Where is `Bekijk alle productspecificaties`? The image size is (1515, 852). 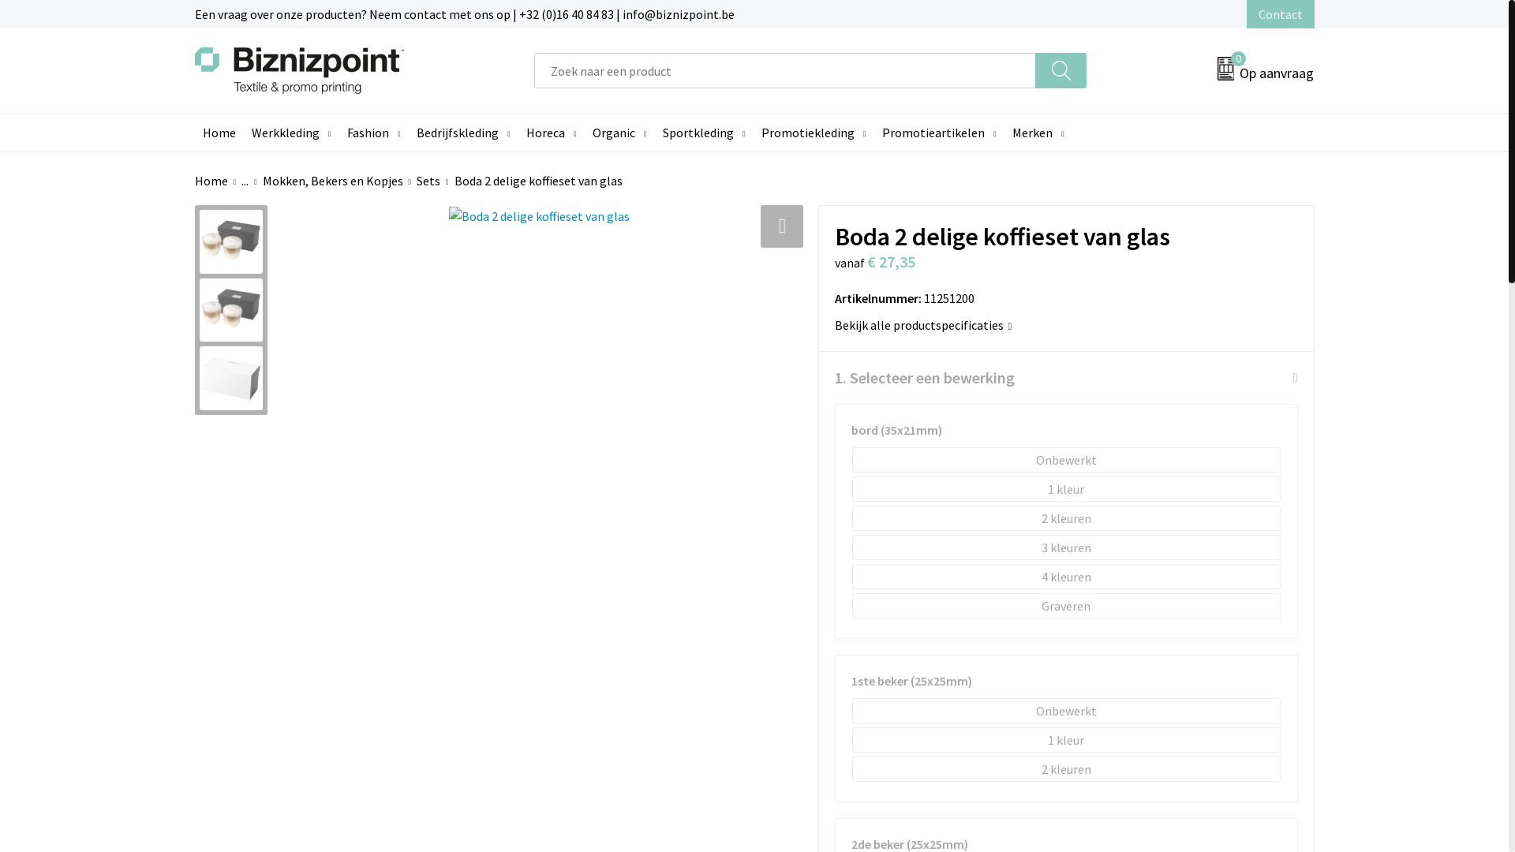
Bekijk alle productspecificaties is located at coordinates (1066, 325).